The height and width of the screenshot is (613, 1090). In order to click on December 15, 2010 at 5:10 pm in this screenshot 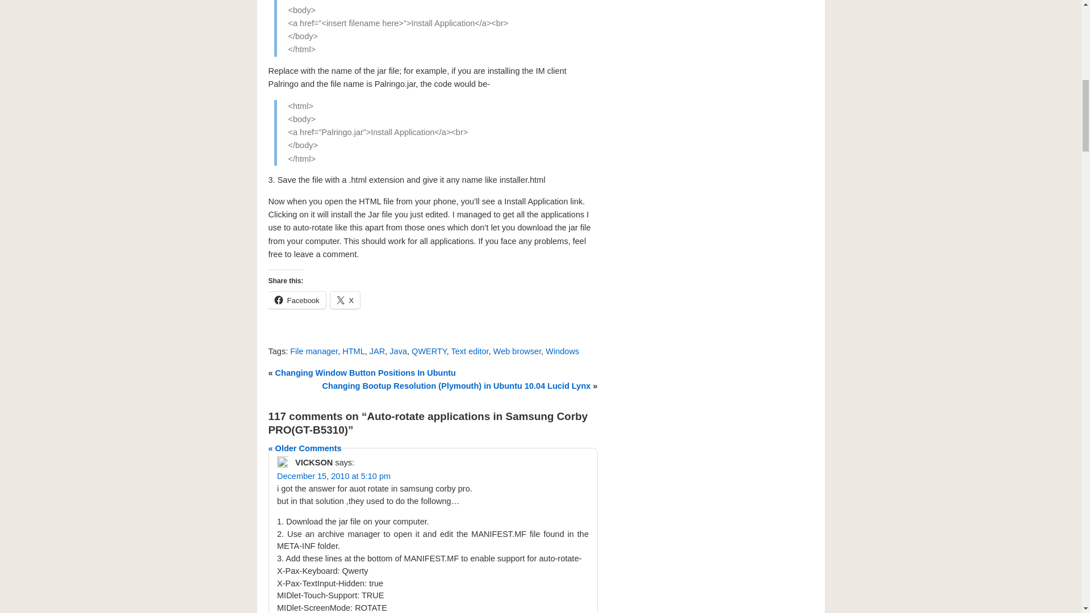, I will do `click(333, 476)`.